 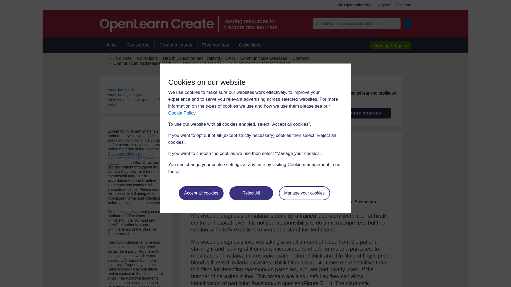 I want to click on The Open University, so click(x=353, y=5).